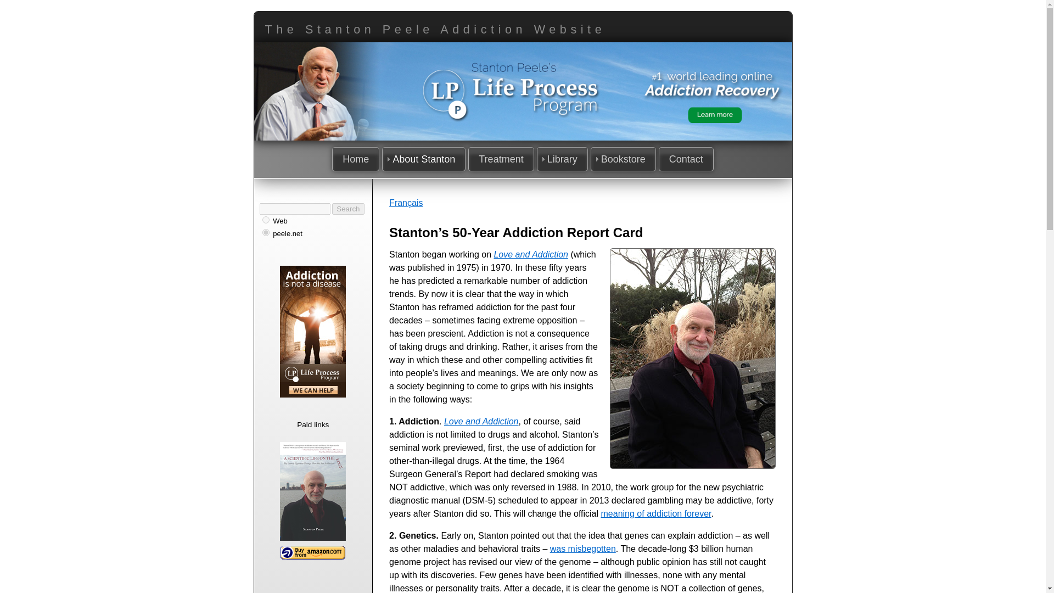 Image resolution: width=1054 pixels, height=593 pixels. What do you see at coordinates (280, 221) in the screenshot?
I see `Search the Web` at bounding box center [280, 221].